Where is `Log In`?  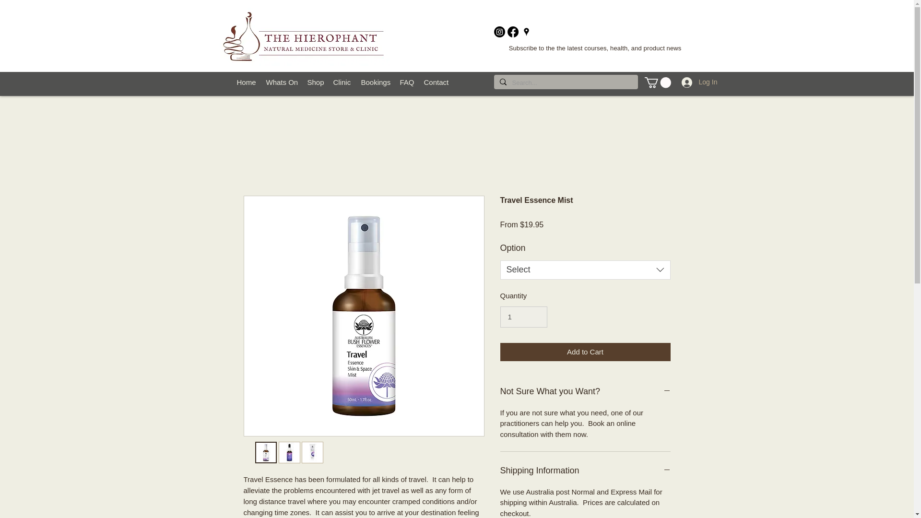
Log In is located at coordinates (691, 82).